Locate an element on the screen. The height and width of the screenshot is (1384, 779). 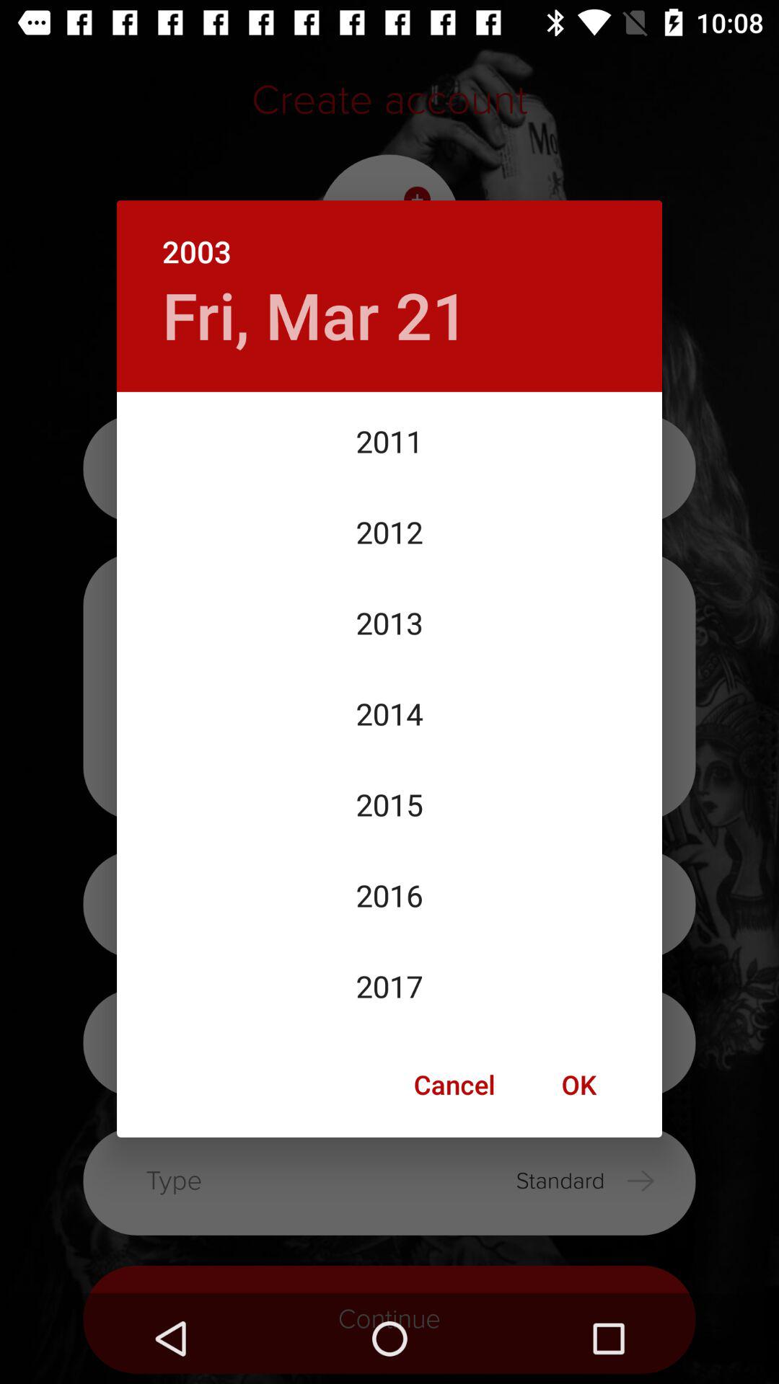
select cancel item is located at coordinates (454, 1084).